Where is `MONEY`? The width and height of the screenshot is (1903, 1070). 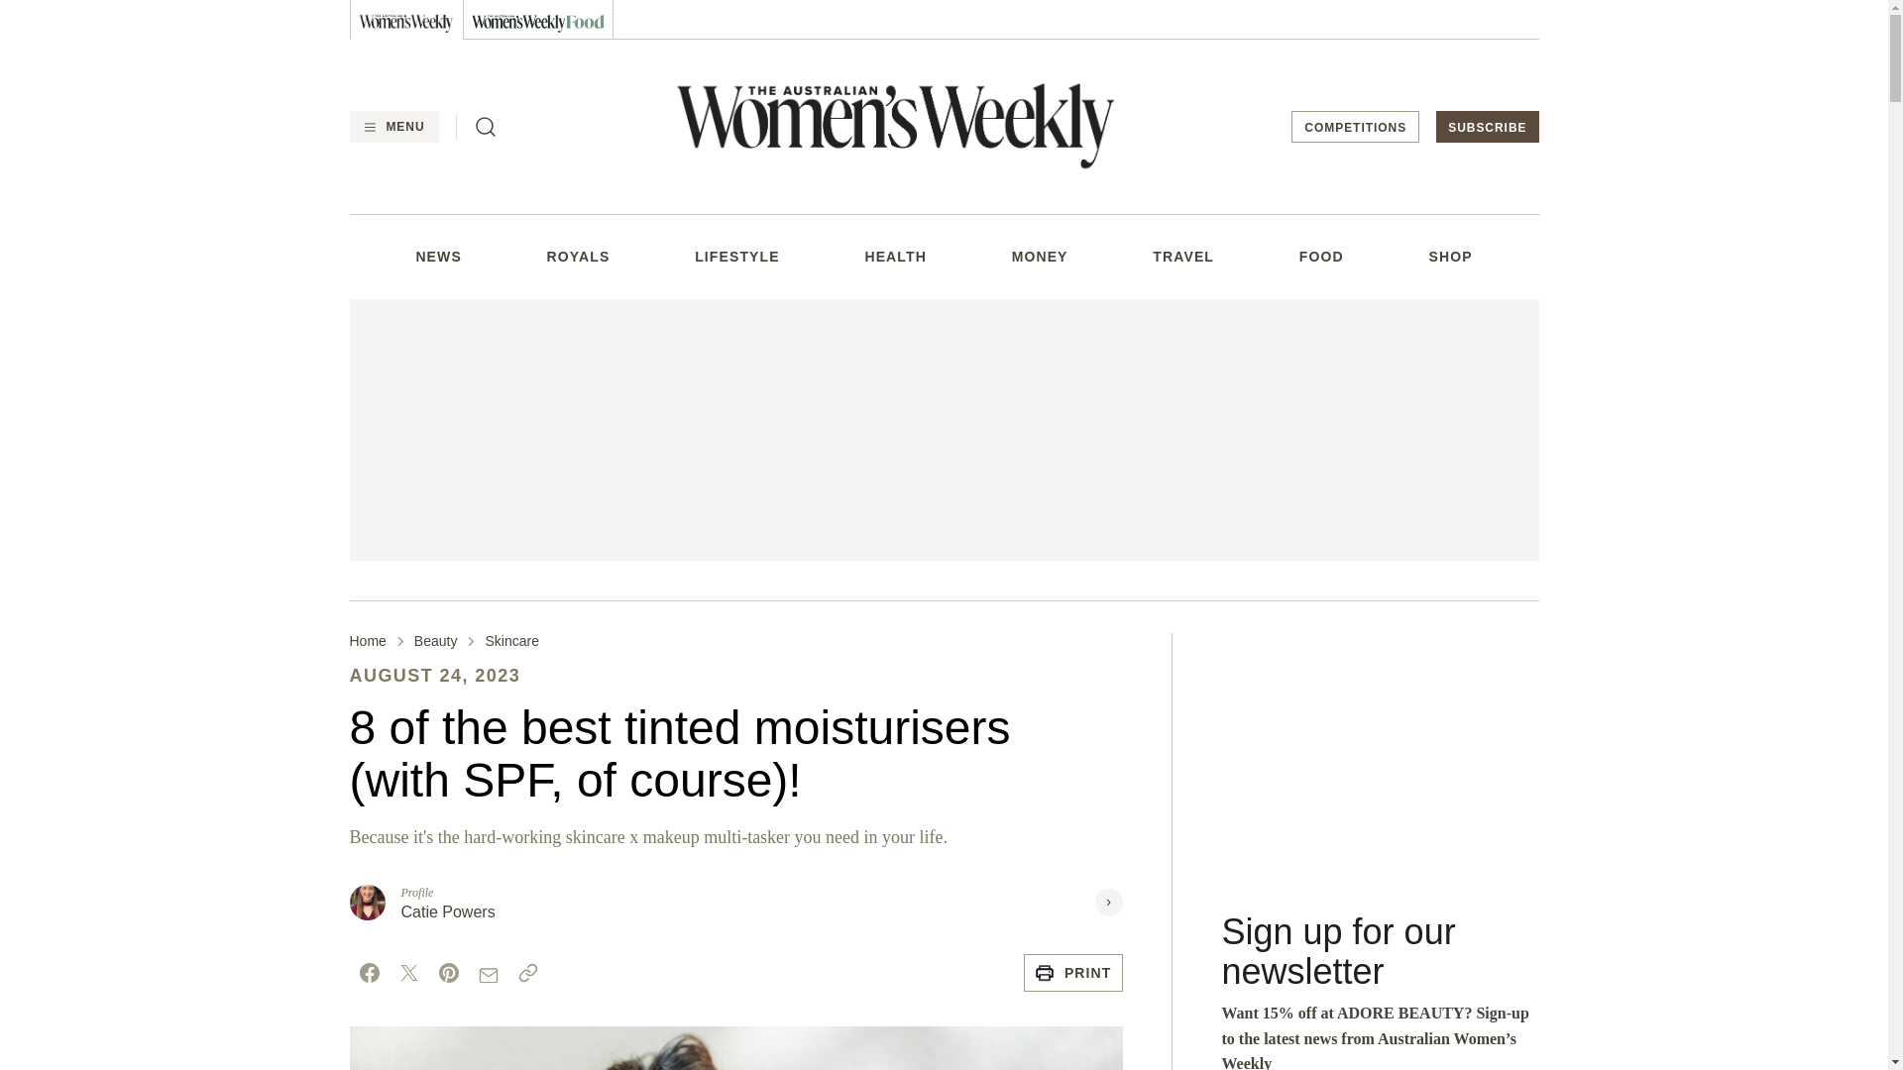
MONEY is located at coordinates (1040, 256).